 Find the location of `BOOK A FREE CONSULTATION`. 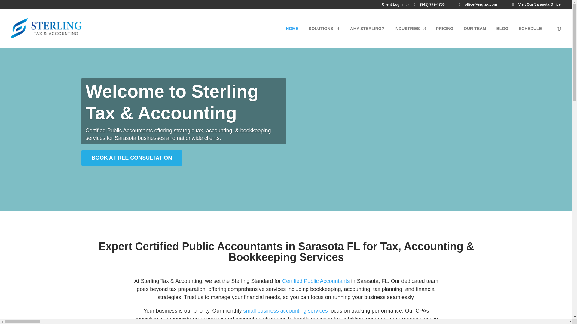

BOOK A FREE CONSULTATION is located at coordinates (132, 175).